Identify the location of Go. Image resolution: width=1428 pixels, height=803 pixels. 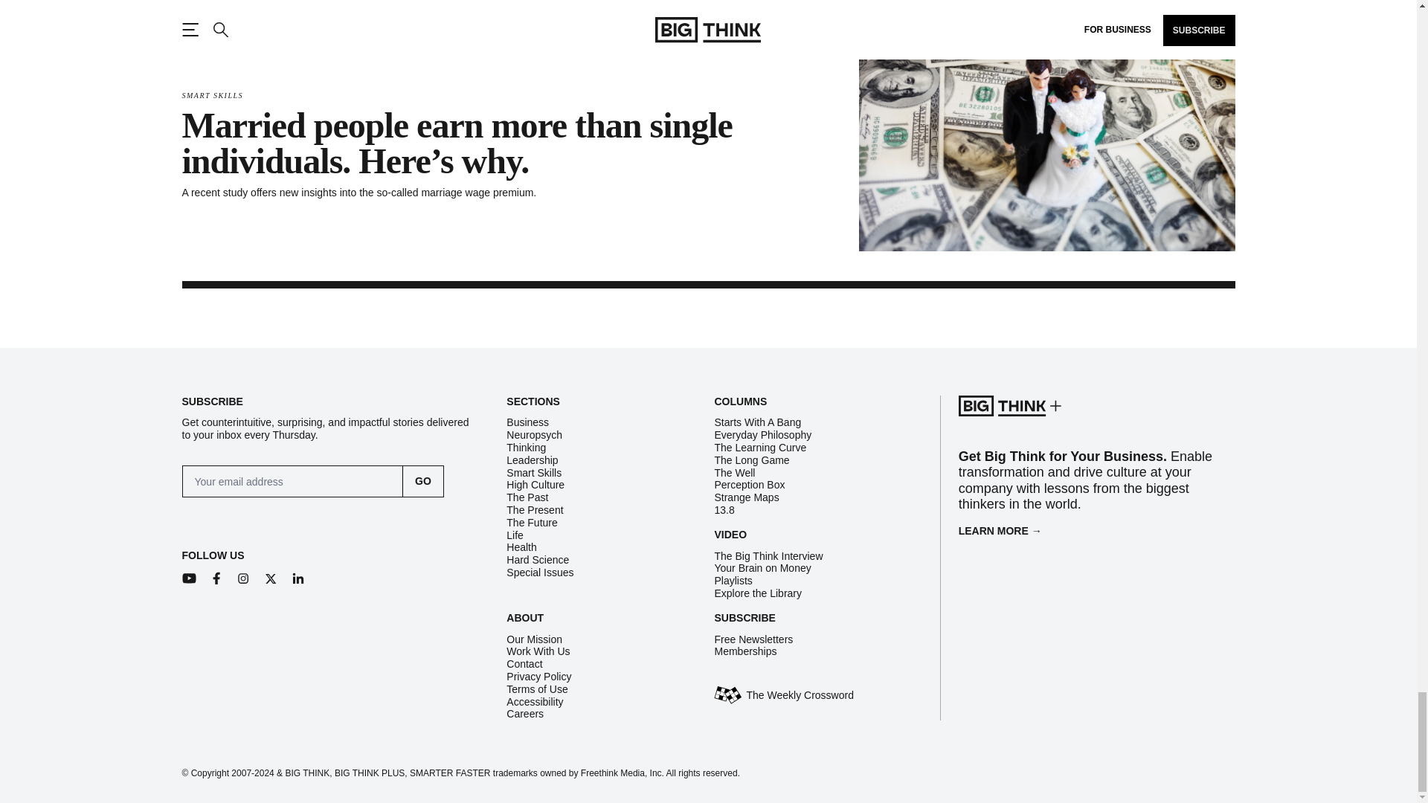
(423, 481).